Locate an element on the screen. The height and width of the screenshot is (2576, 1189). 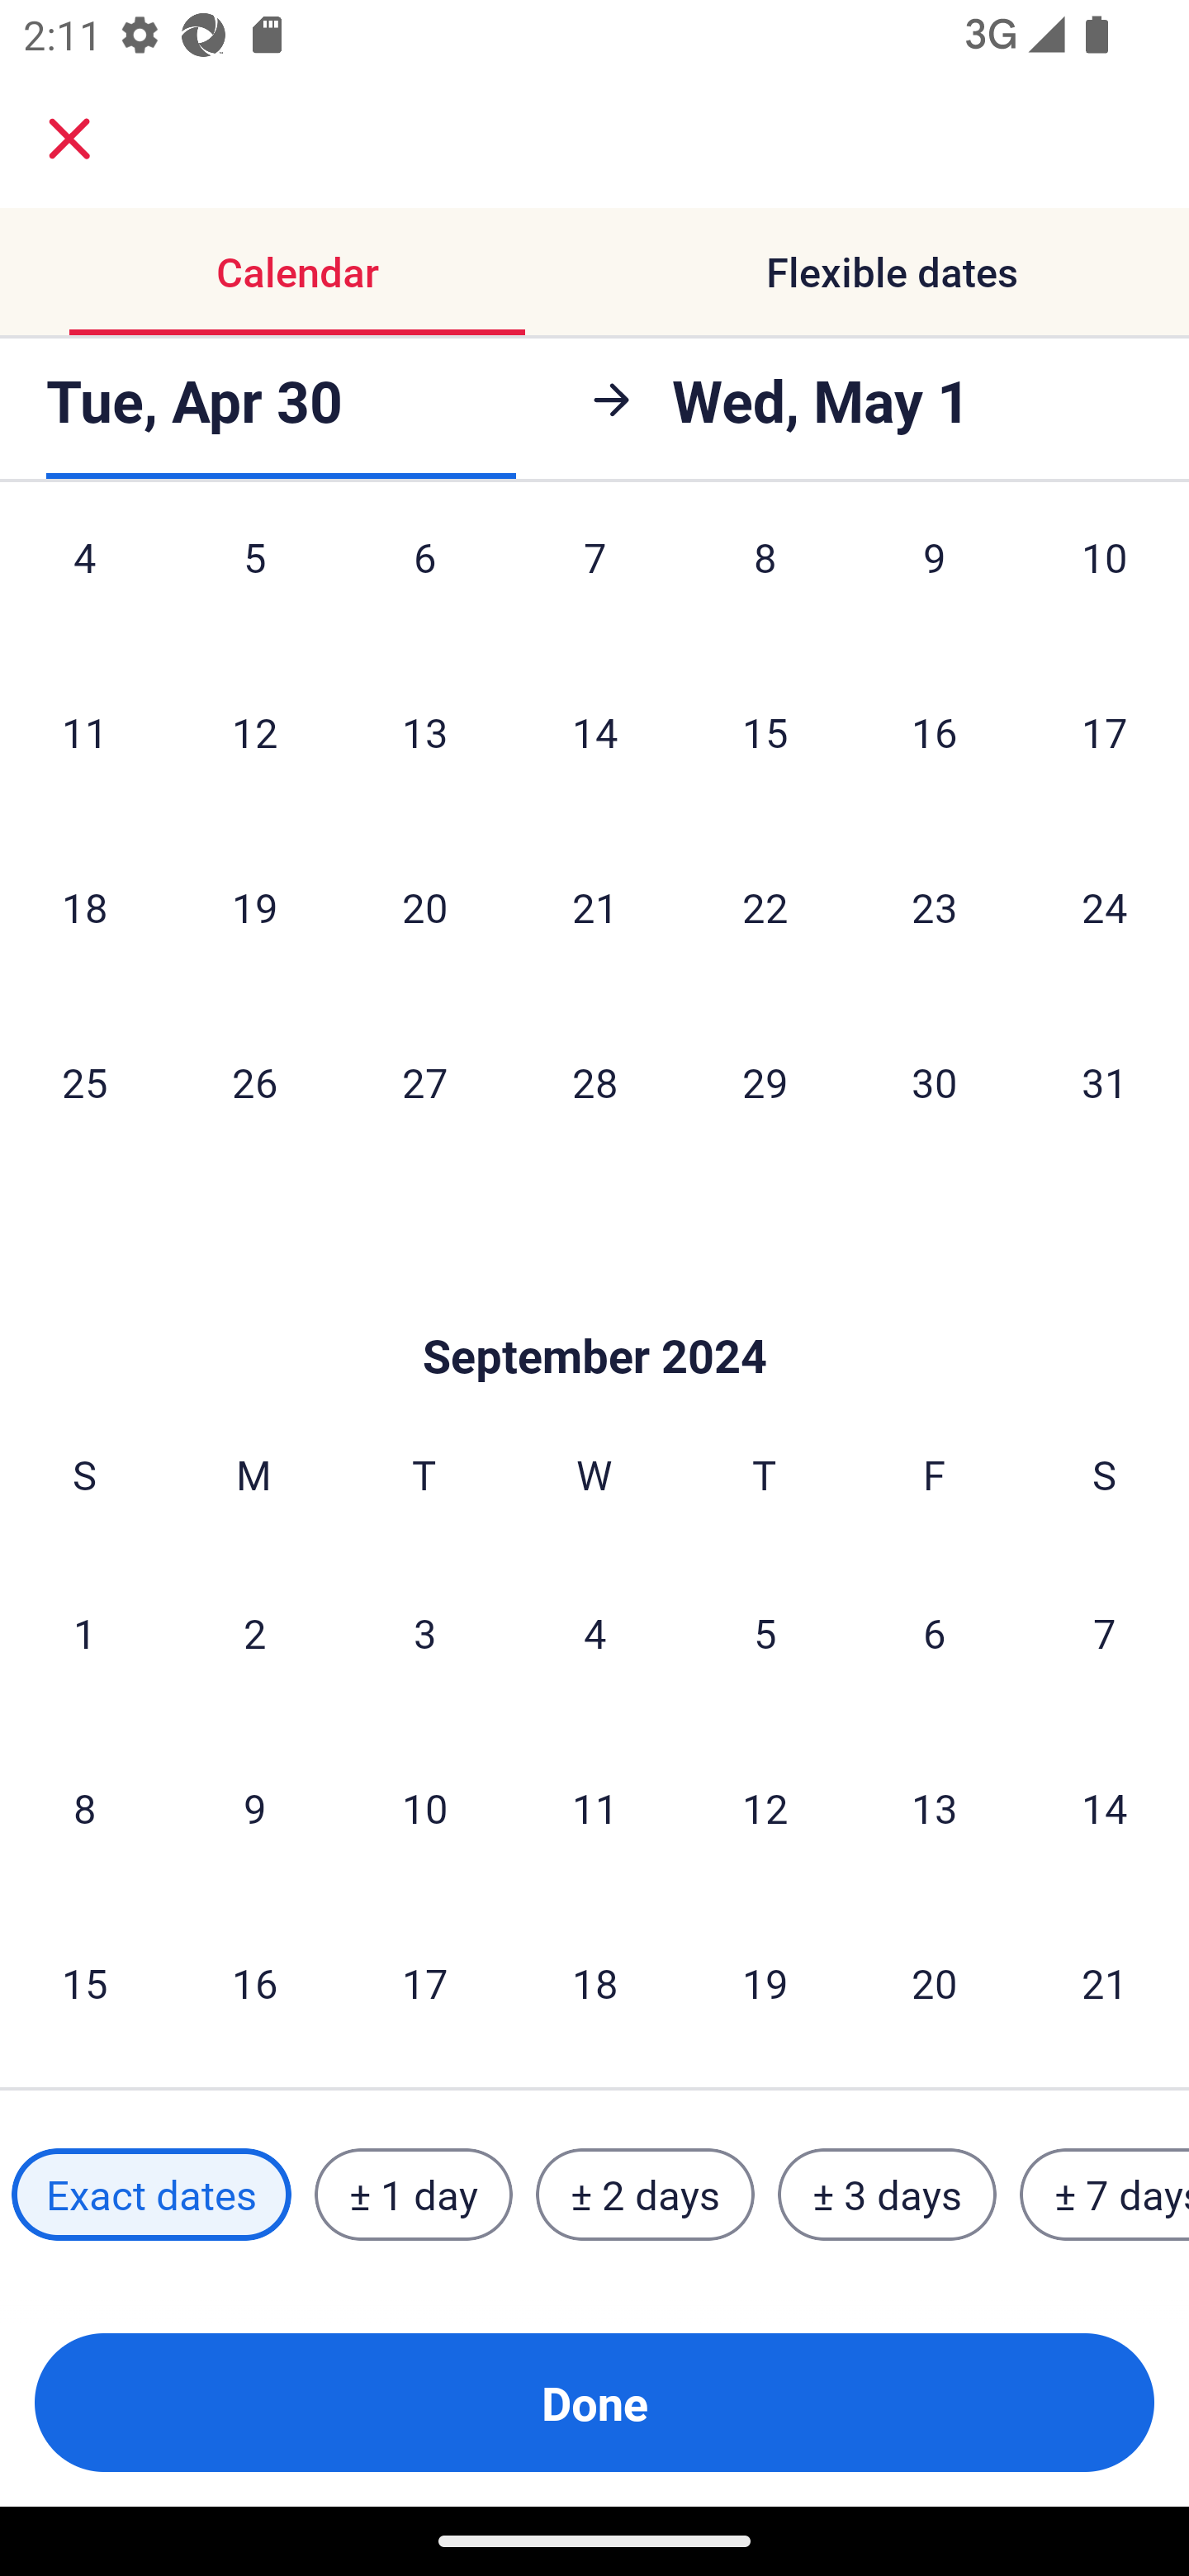
20 Friday, September 20, 2024 is located at coordinates (935, 1983).